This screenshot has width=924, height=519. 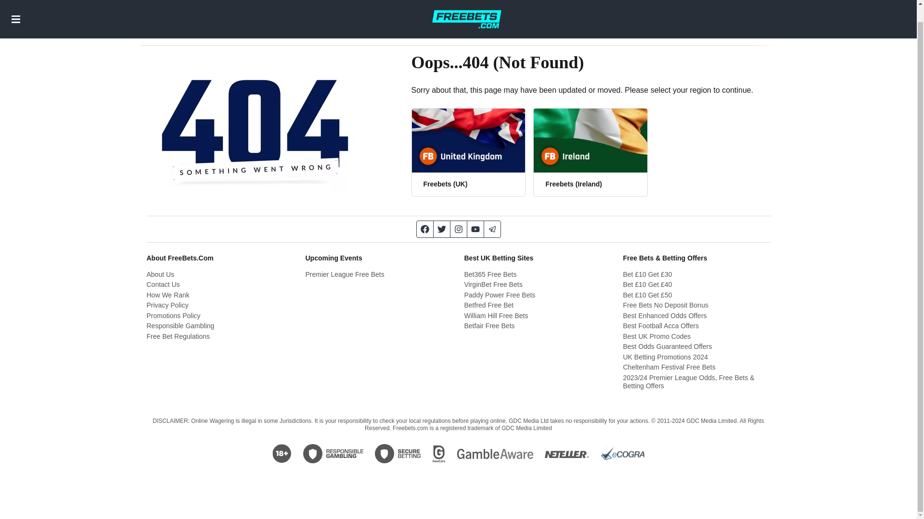 What do you see at coordinates (424, 229) in the screenshot?
I see `Facebook page` at bounding box center [424, 229].